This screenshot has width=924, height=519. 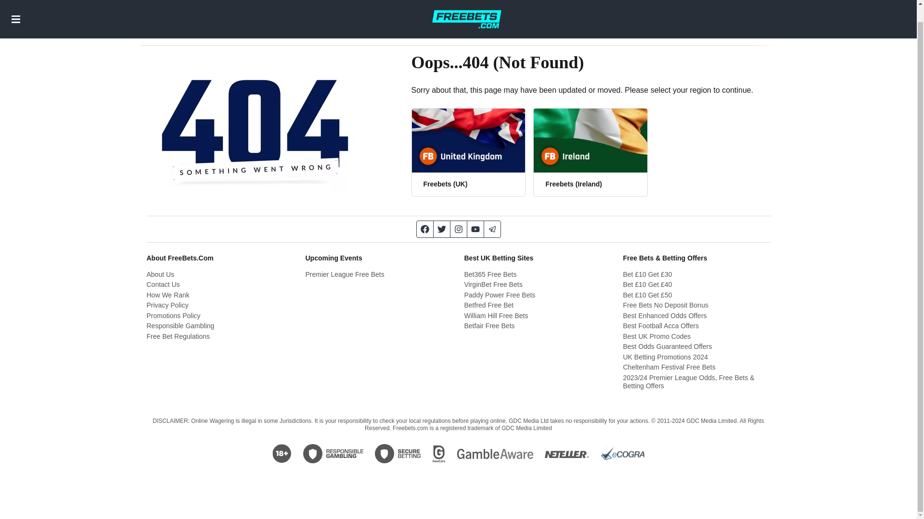 What do you see at coordinates (424, 229) in the screenshot?
I see `Facebook page` at bounding box center [424, 229].